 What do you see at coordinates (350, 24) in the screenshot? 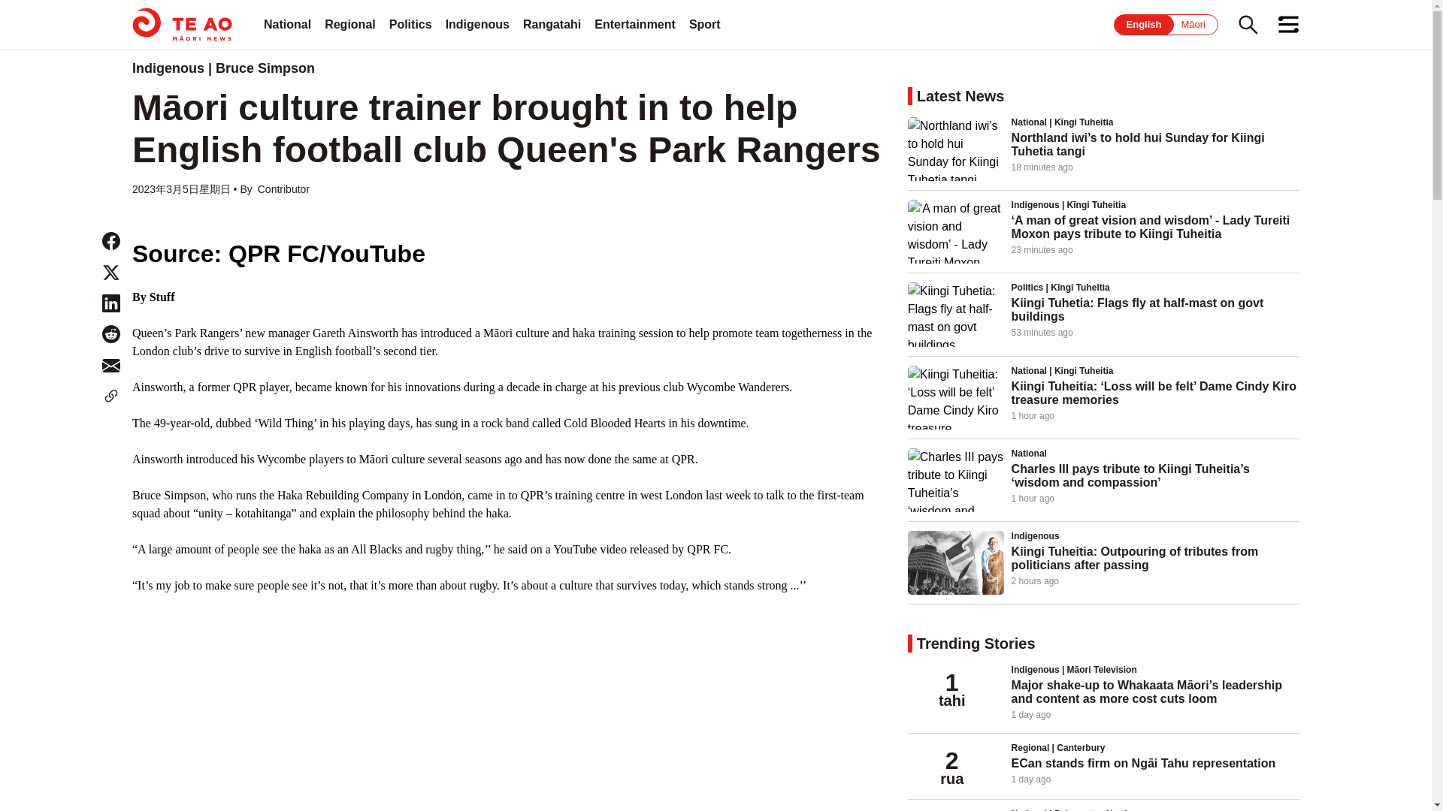
I see `Regional` at bounding box center [350, 24].